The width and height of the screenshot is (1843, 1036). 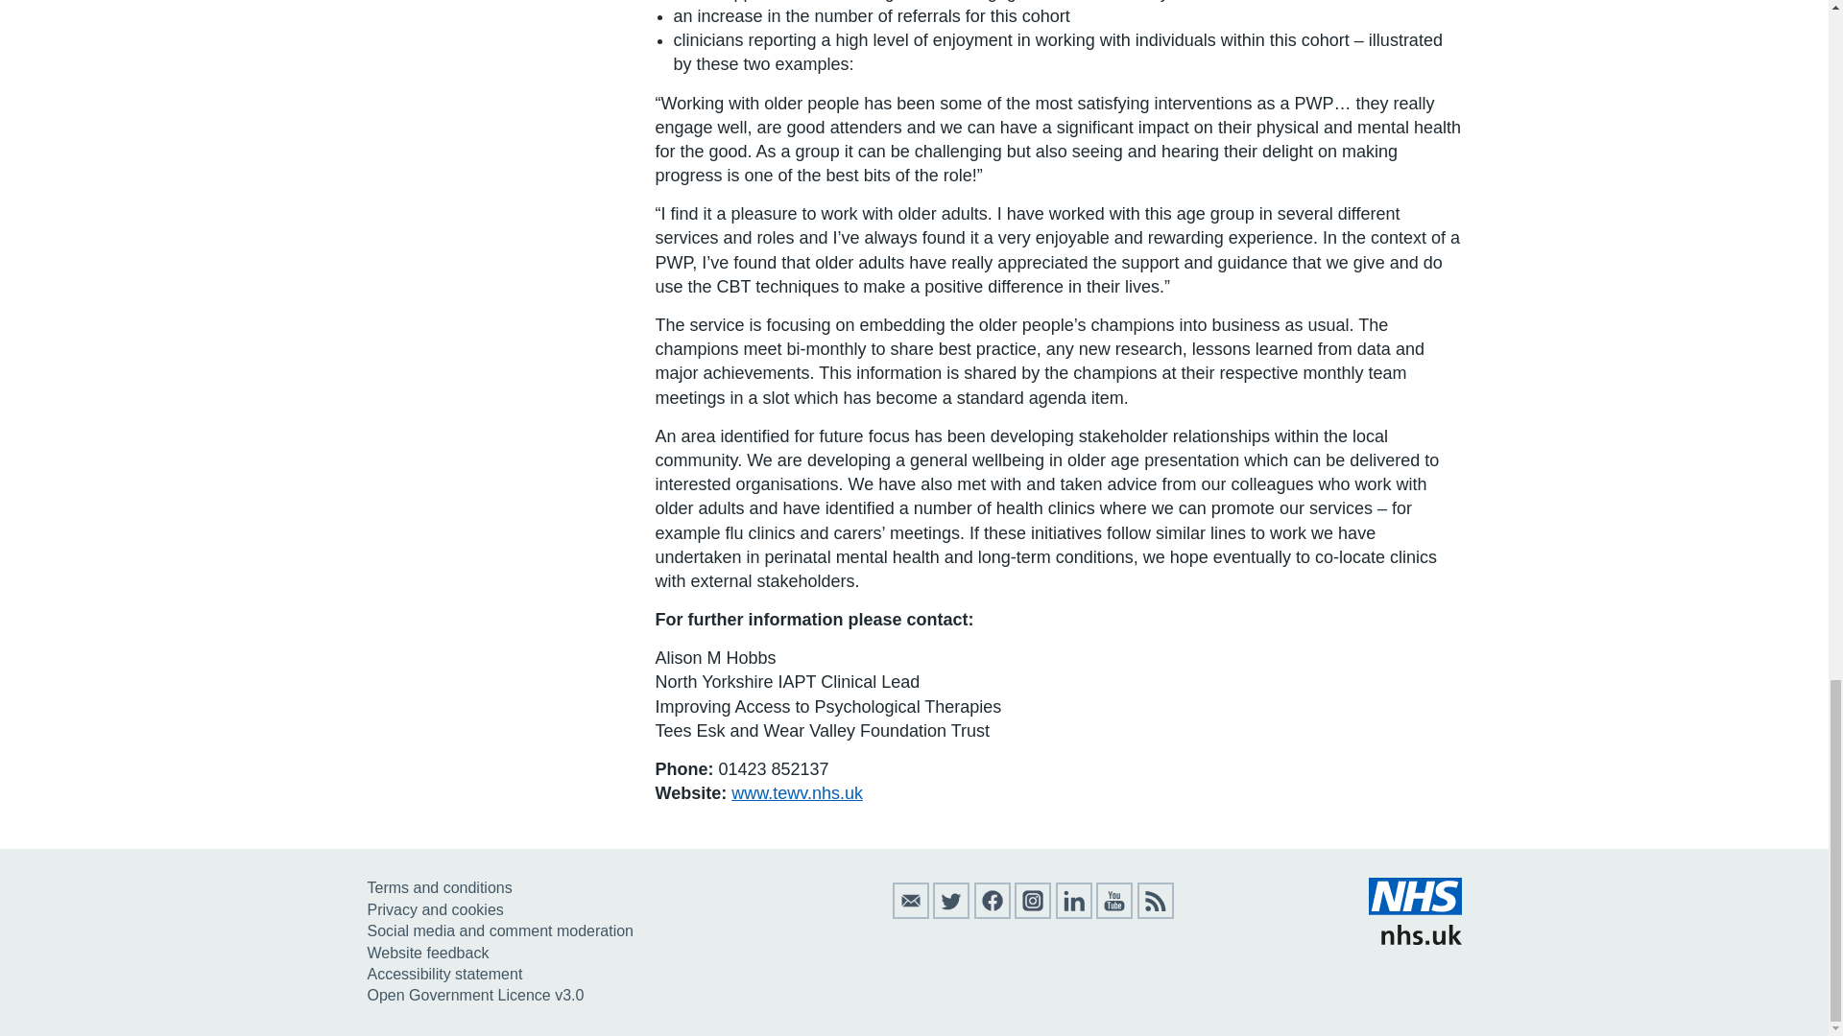 What do you see at coordinates (440, 887) in the screenshot?
I see `Terms and conditions` at bounding box center [440, 887].